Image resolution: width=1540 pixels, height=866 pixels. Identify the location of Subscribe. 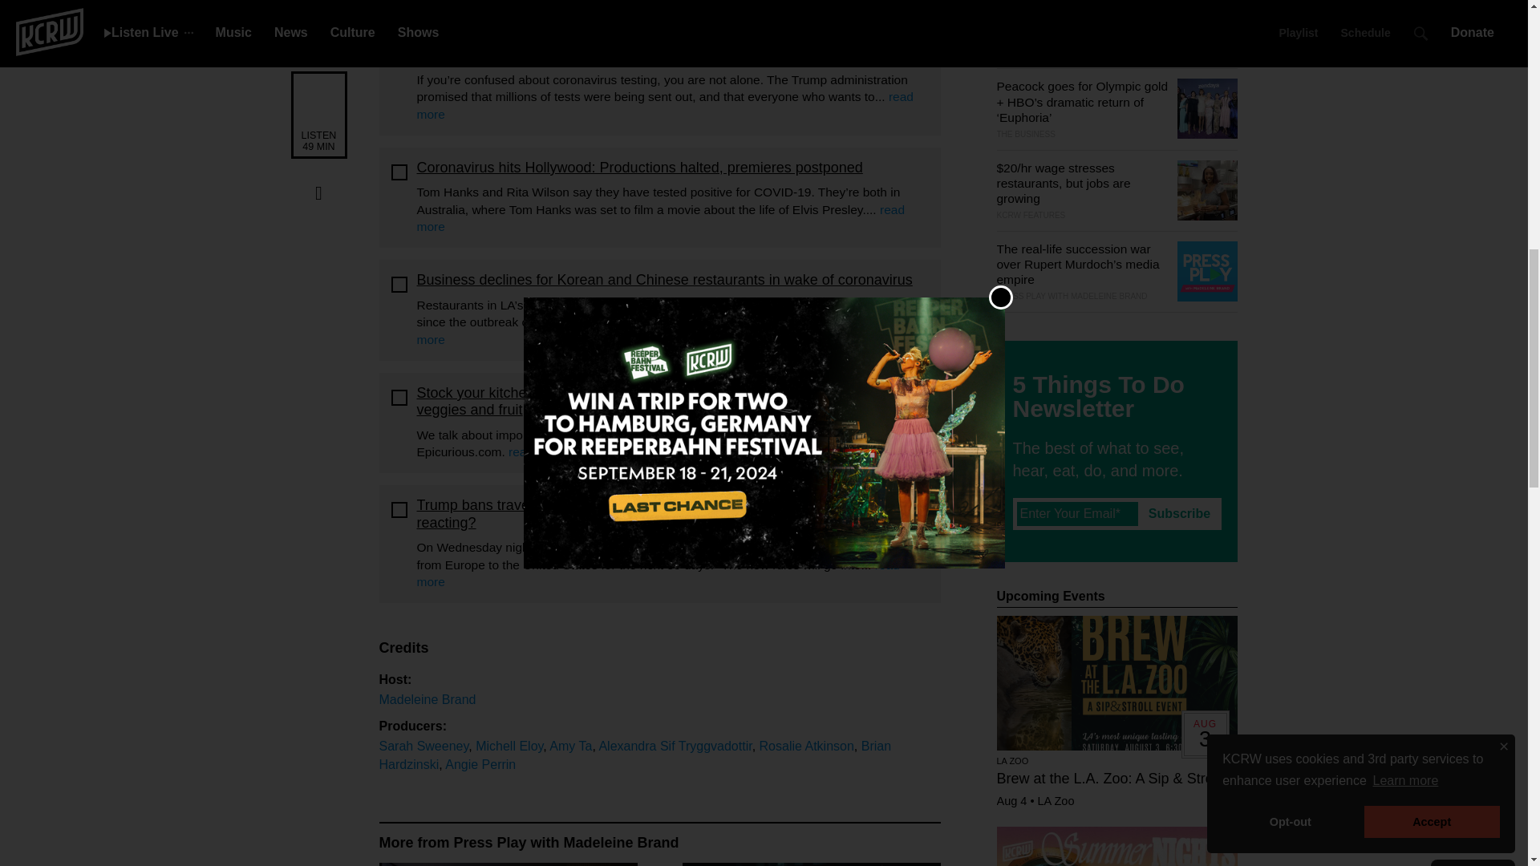
(1179, 513).